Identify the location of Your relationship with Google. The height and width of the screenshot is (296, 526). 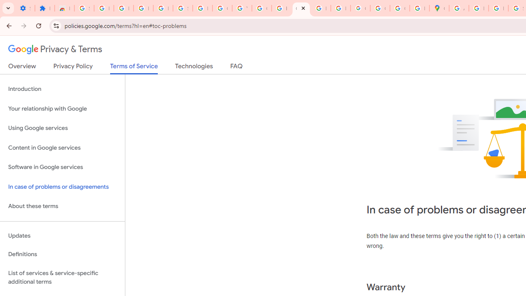
(62, 109).